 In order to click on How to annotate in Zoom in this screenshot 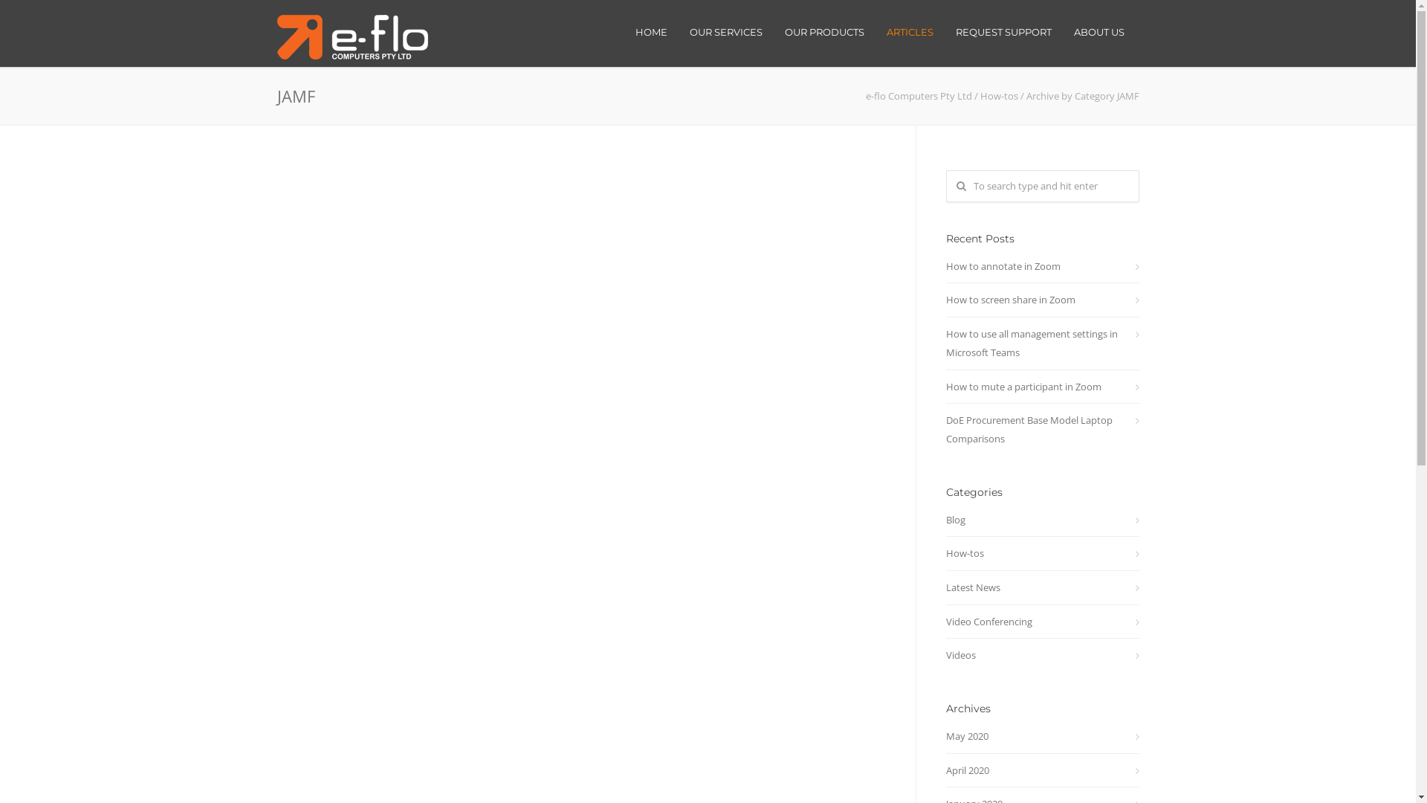, I will do `click(1042, 266)`.